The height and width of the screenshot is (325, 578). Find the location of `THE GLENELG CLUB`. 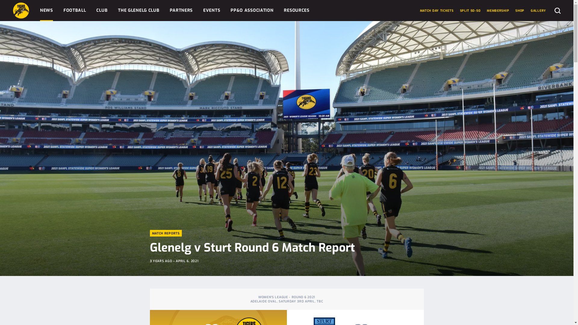

THE GLENELG CLUB is located at coordinates (138, 11).